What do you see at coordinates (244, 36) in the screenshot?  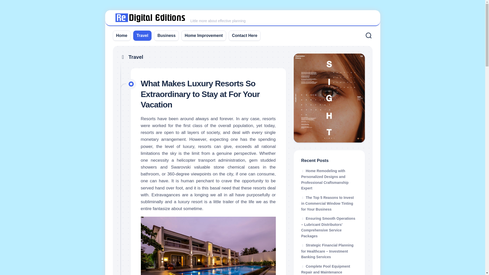 I see `Contact Here` at bounding box center [244, 36].